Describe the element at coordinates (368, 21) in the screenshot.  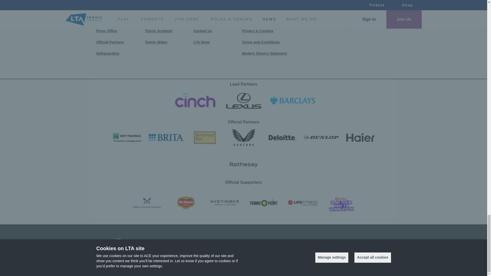
I see `LinkedIn` at that location.